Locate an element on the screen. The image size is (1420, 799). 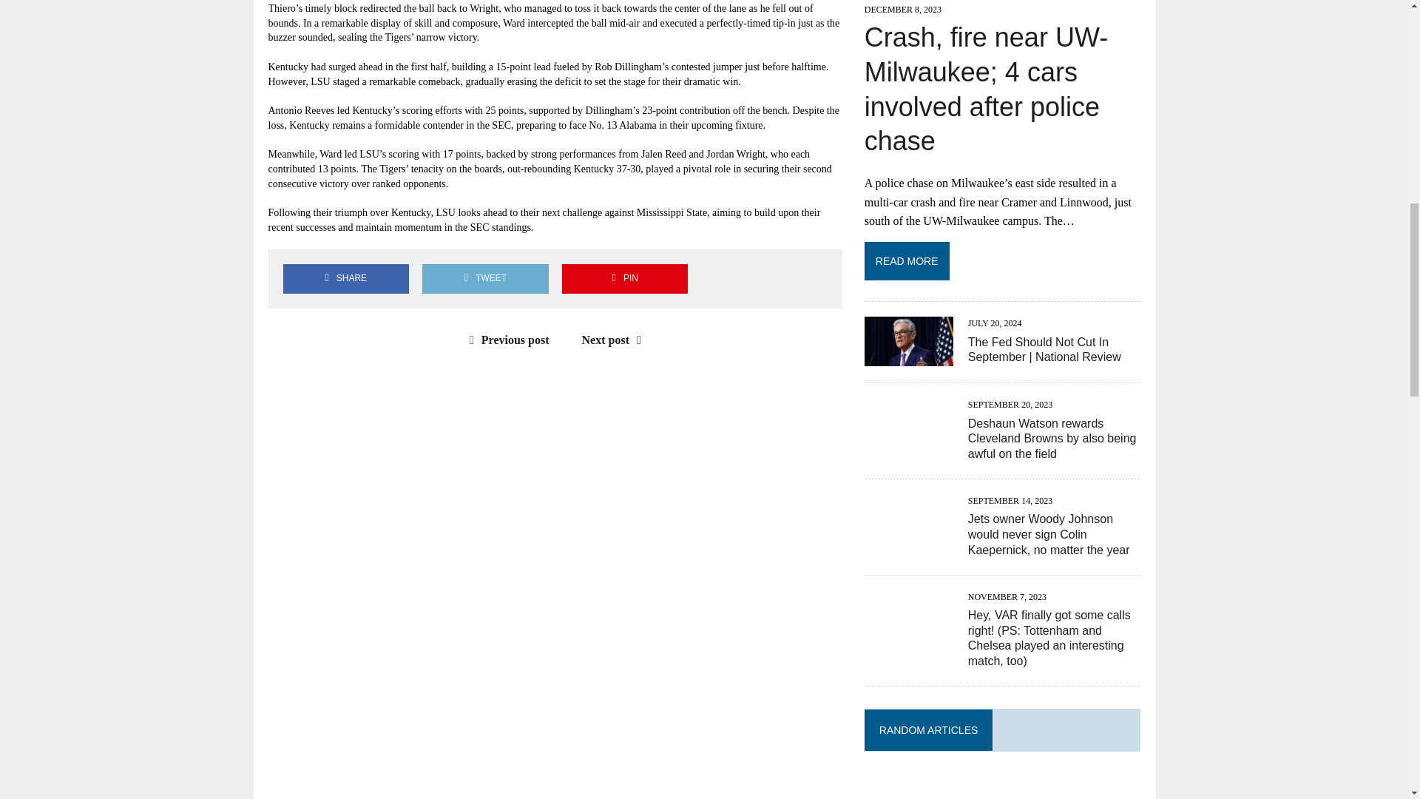
Next post is located at coordinates (615, 340).